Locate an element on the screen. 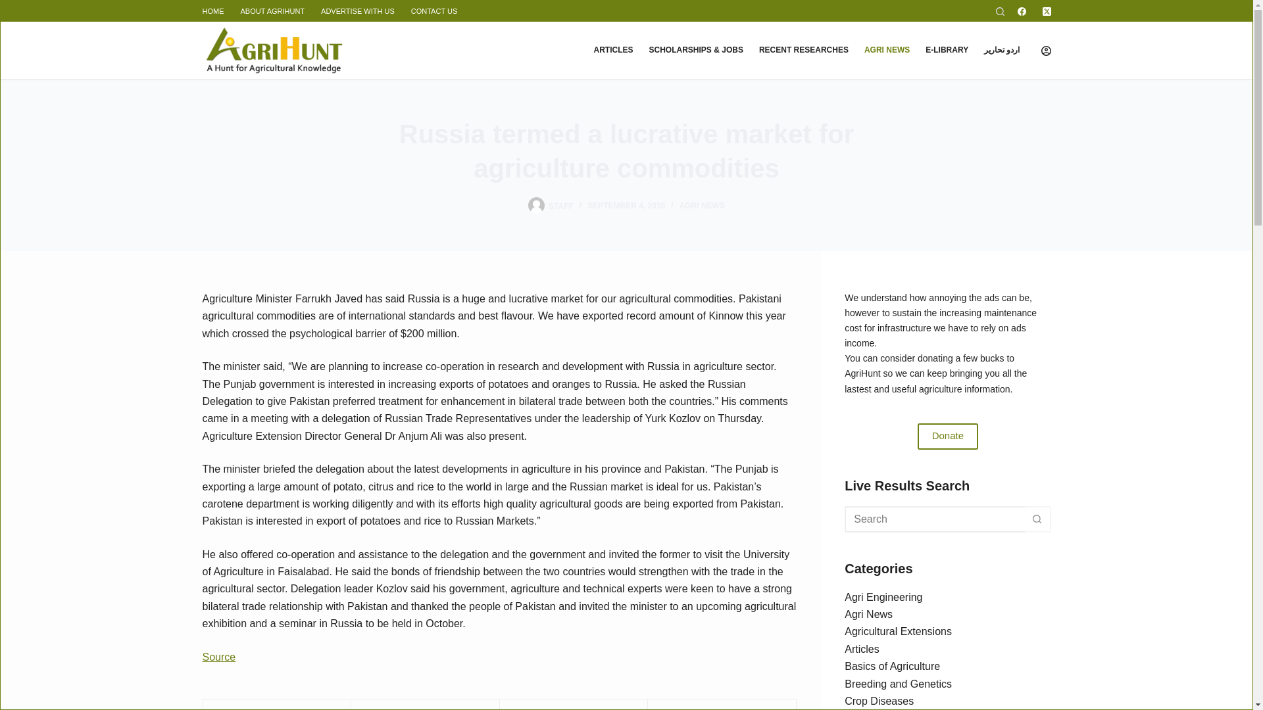 This screenshot has height=710, width=1263. RECENT RESEARCHES is located at coordinates (804, 50).